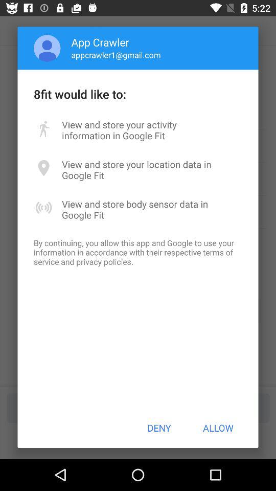  Describe the element at coordinates (159, 428) in the screenshot. I see `select the deny at the bottom` at that location.